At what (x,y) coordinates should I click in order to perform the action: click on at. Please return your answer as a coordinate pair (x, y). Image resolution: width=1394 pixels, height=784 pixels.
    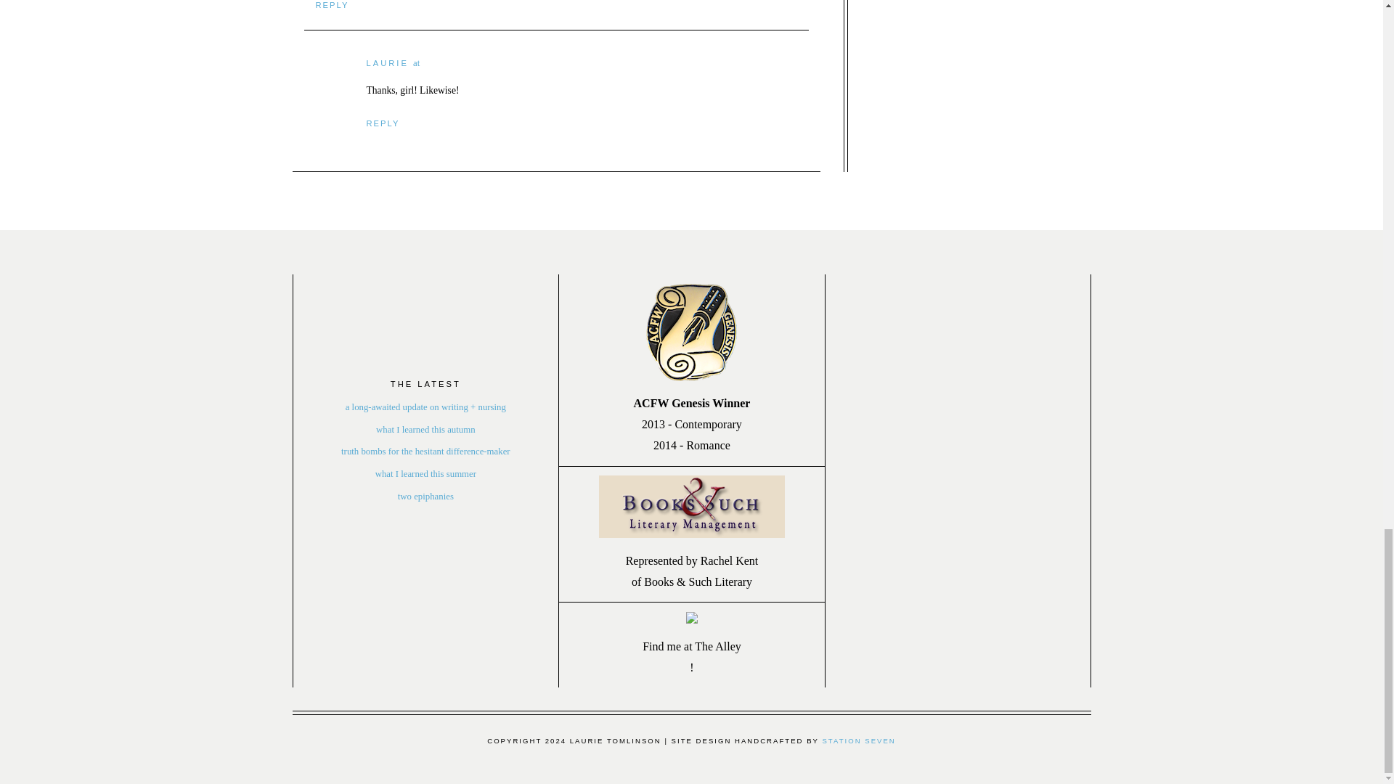
    Looking at the image, I should click on (415, 62).